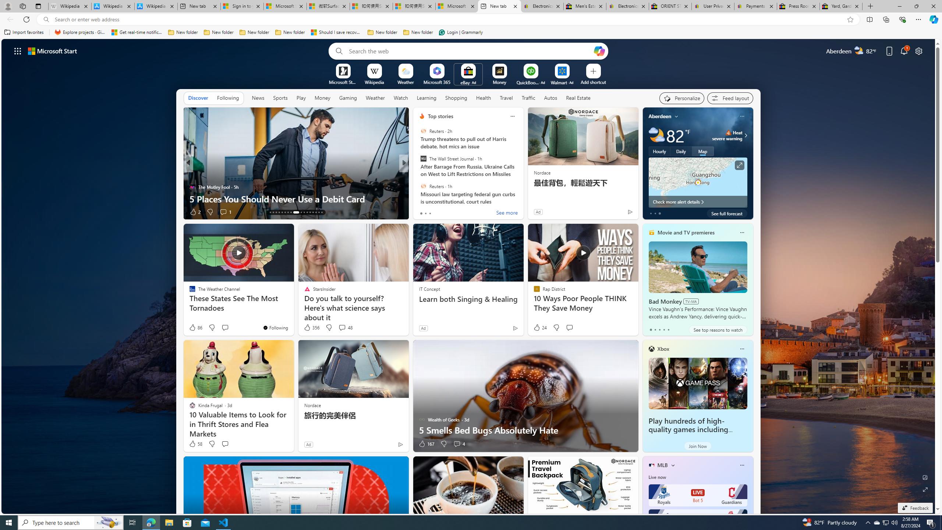  I want to click on Heat - Severe, so click(729, 132).